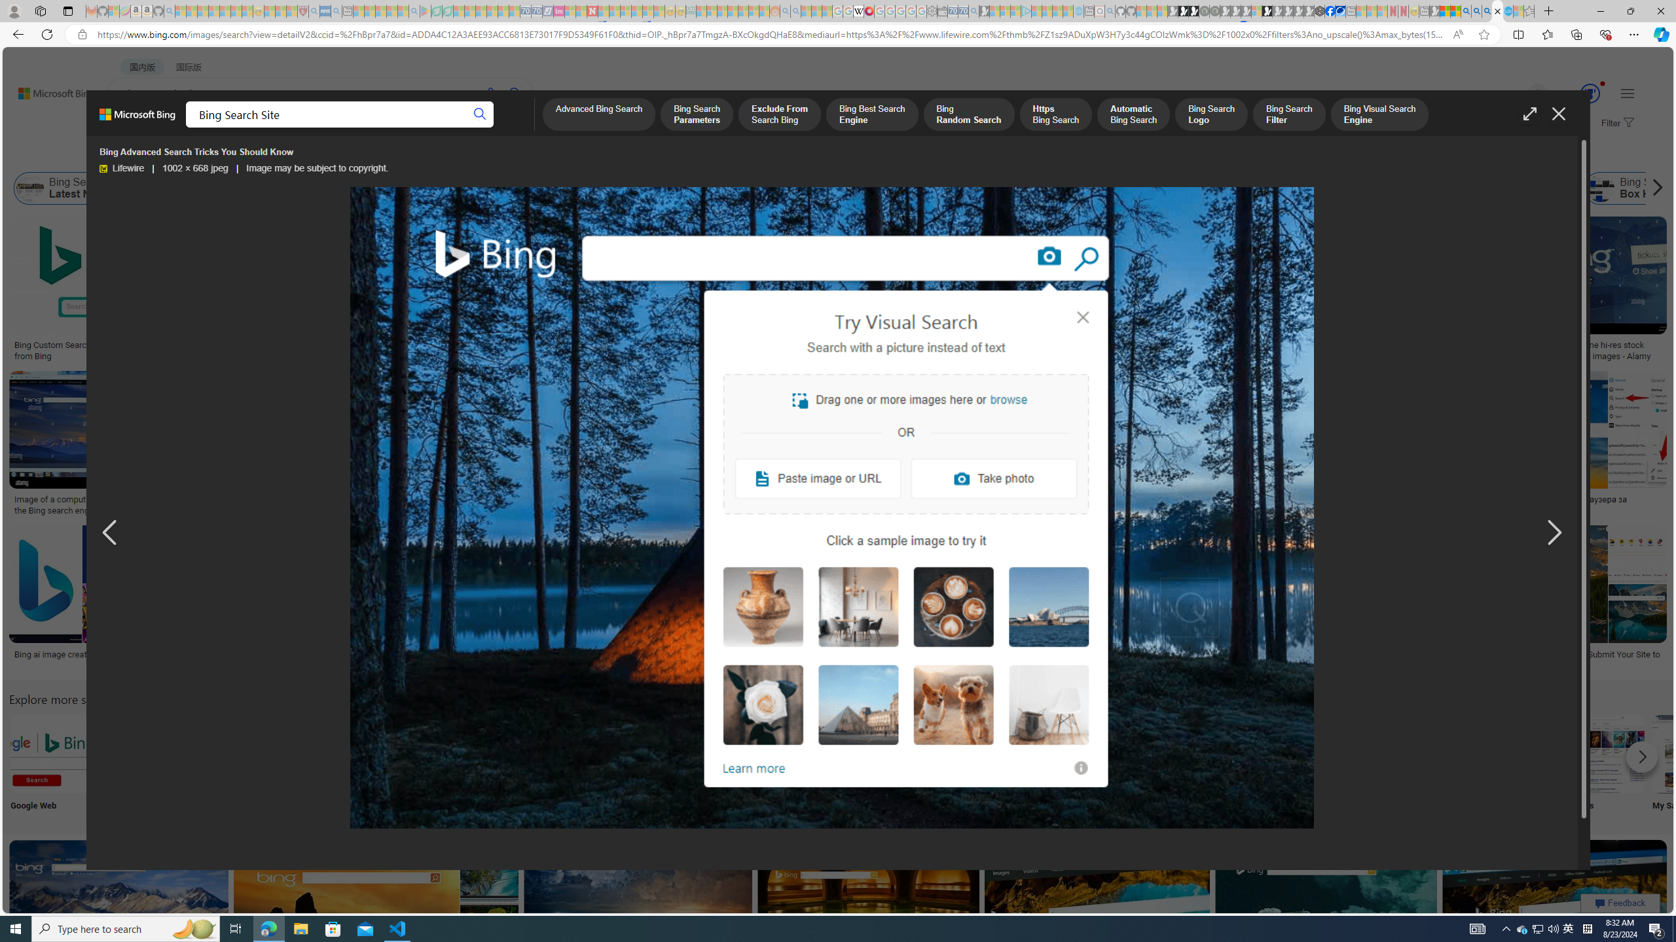 This screenshot has width=1676, height=942. I want to click on Bing Best Search Engine, so click(952, 188).